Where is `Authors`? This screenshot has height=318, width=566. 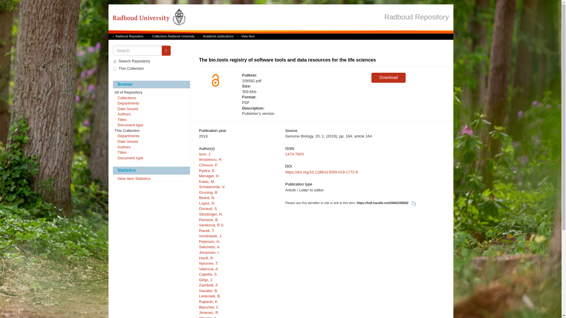 Authors is located at coordinates (152, 114).